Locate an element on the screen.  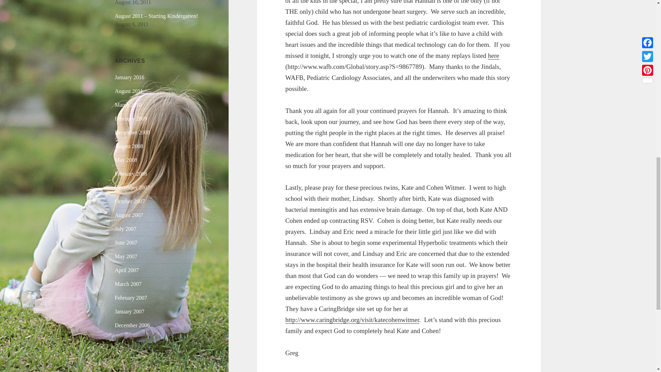
February 2008 is located at coordinates (131, 174).